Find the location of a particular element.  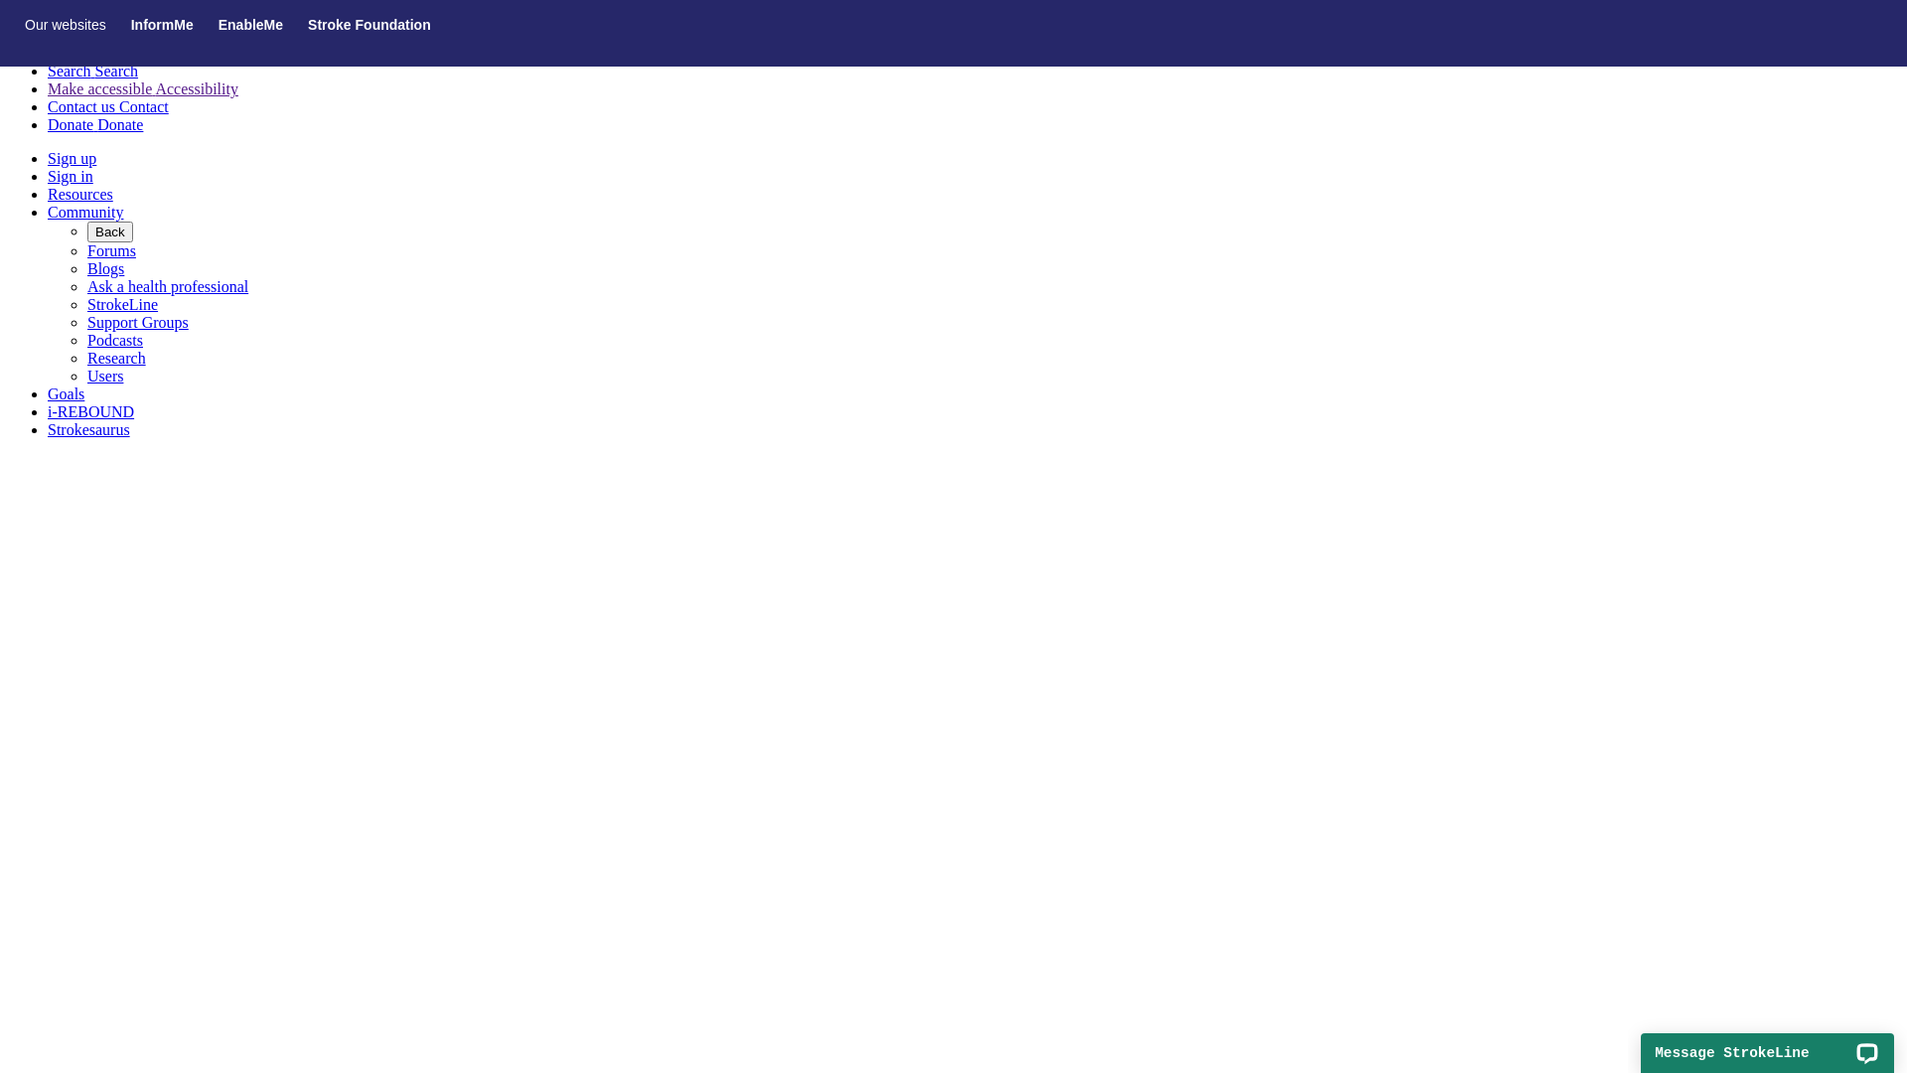

Sign up is located at coordinates (72, 159).